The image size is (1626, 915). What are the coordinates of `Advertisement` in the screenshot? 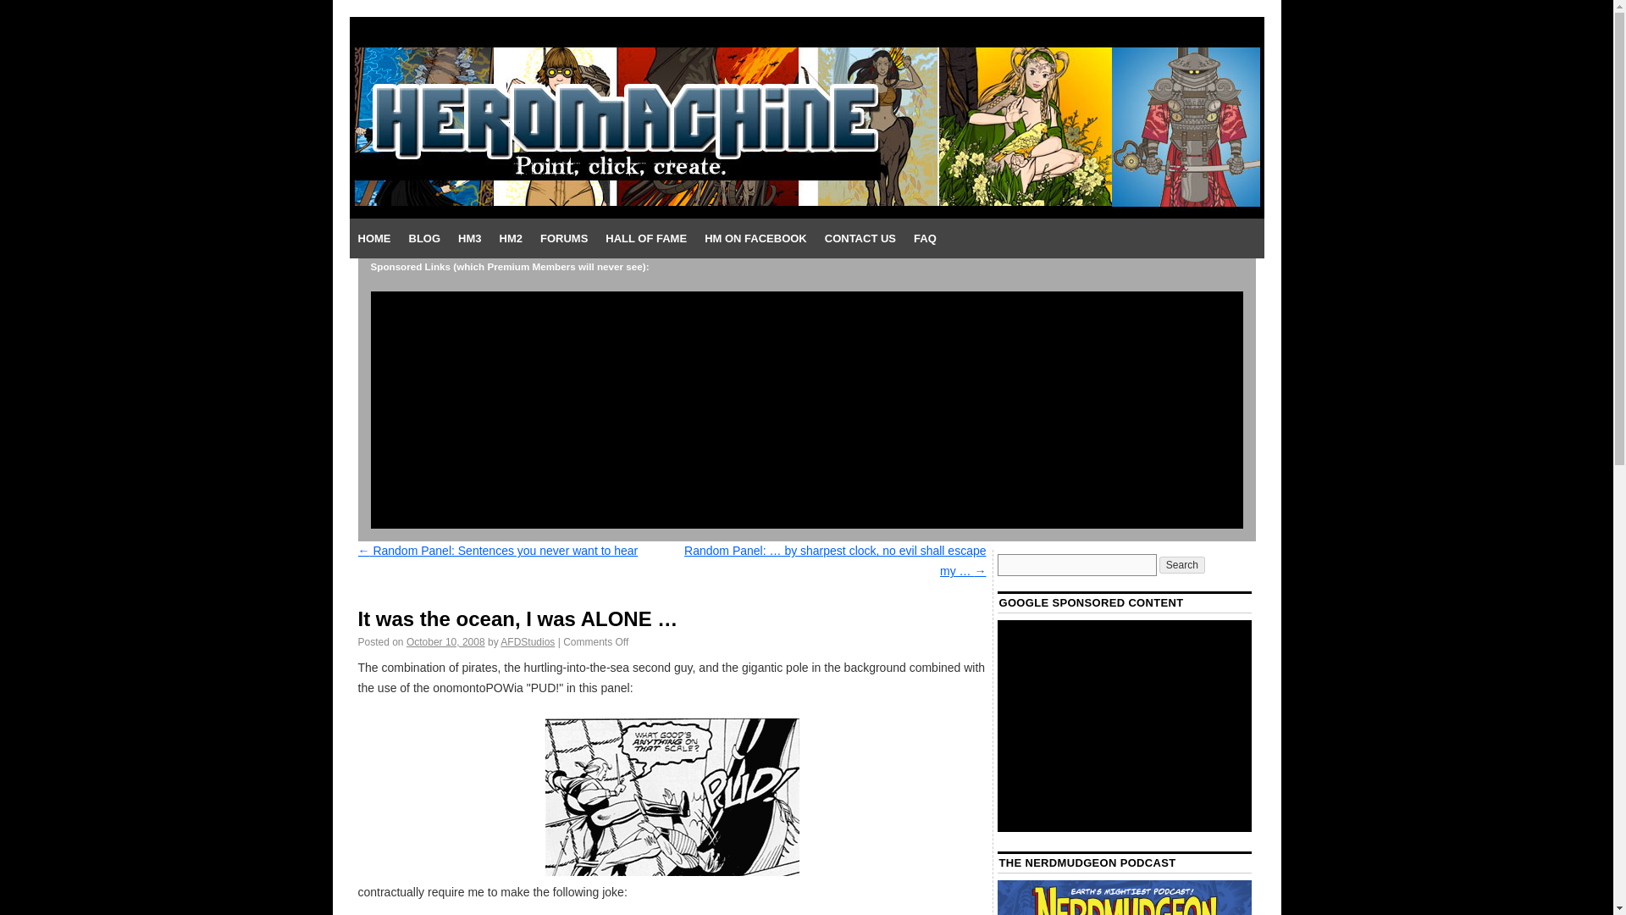 It's located at (1125, 725).